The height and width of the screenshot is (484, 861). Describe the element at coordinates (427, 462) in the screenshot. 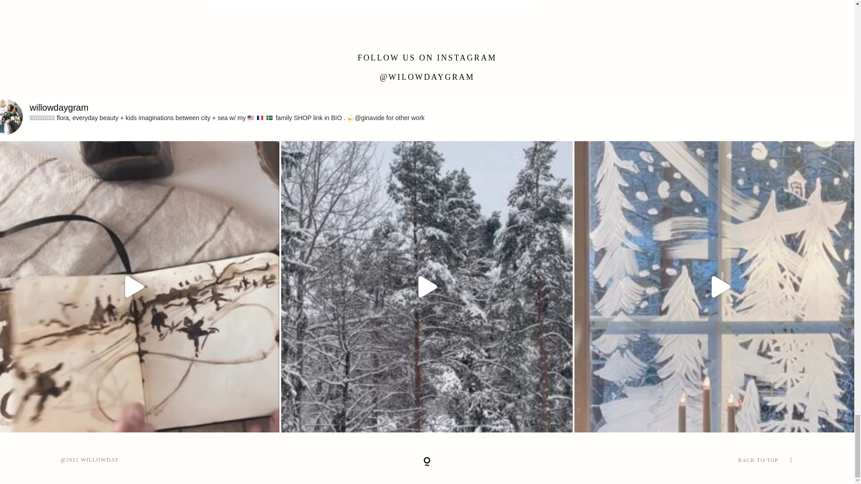

I see `Sorry, your browser does not support inline SVG.` at that location.